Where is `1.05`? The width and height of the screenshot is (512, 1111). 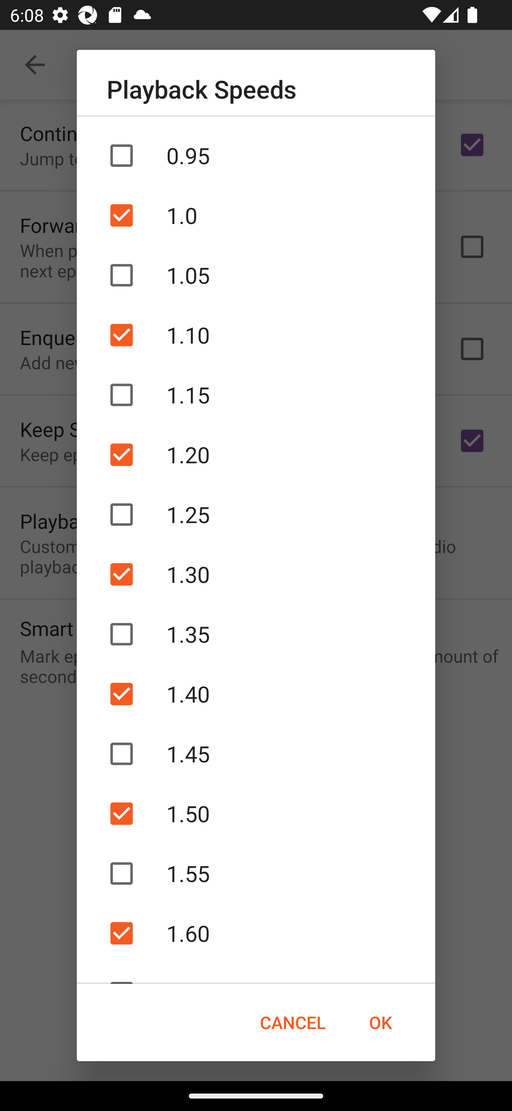 1.05 is located at coordinates (256, 276).